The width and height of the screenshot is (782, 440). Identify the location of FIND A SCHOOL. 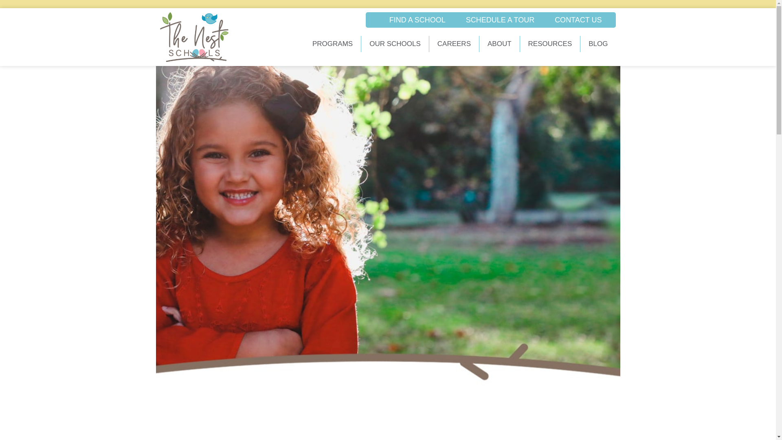
(417, 20).